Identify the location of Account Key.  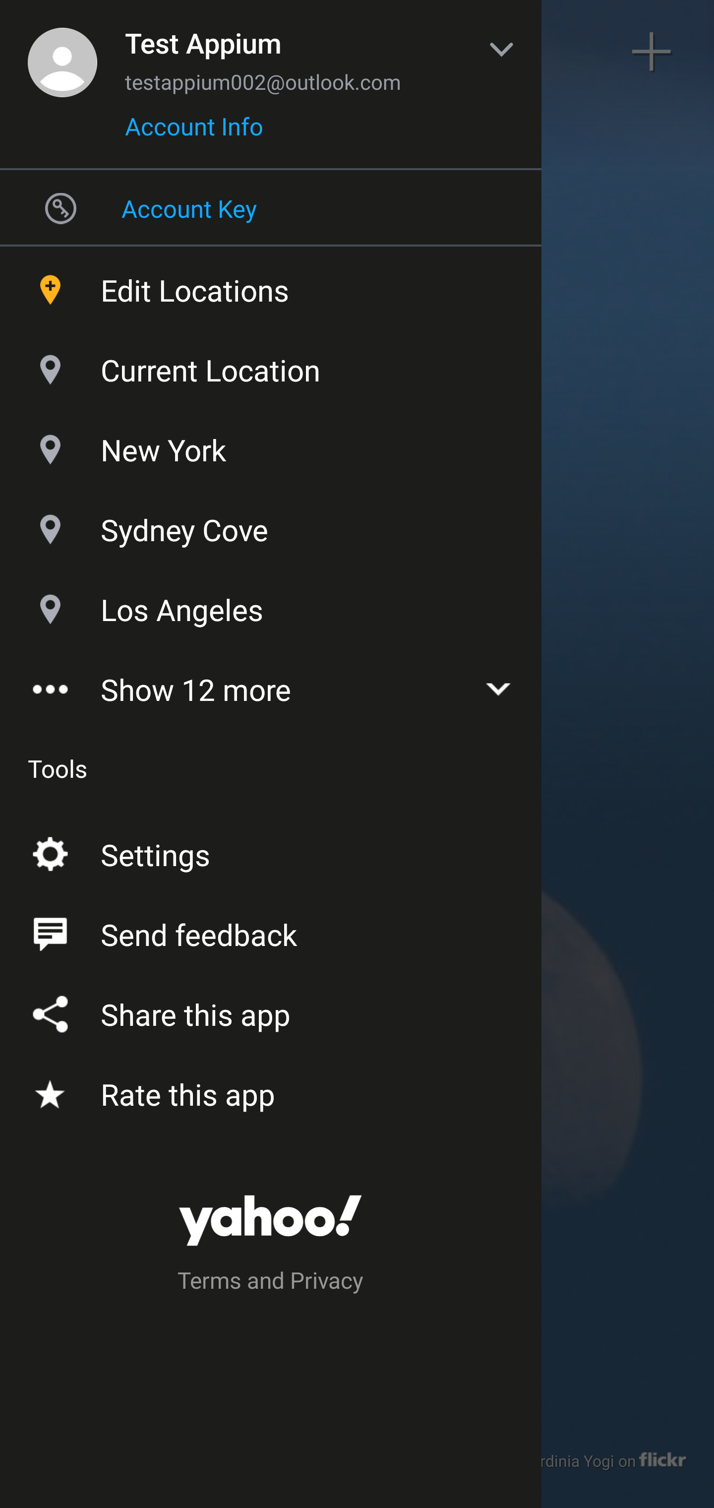
(271, 208).